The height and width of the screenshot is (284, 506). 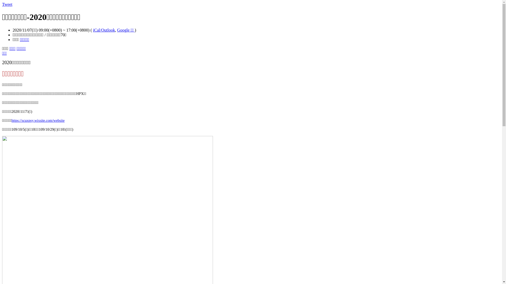 I want to click on https://scuxpsy.wixsite.com/website, so click(x=38, y=120).